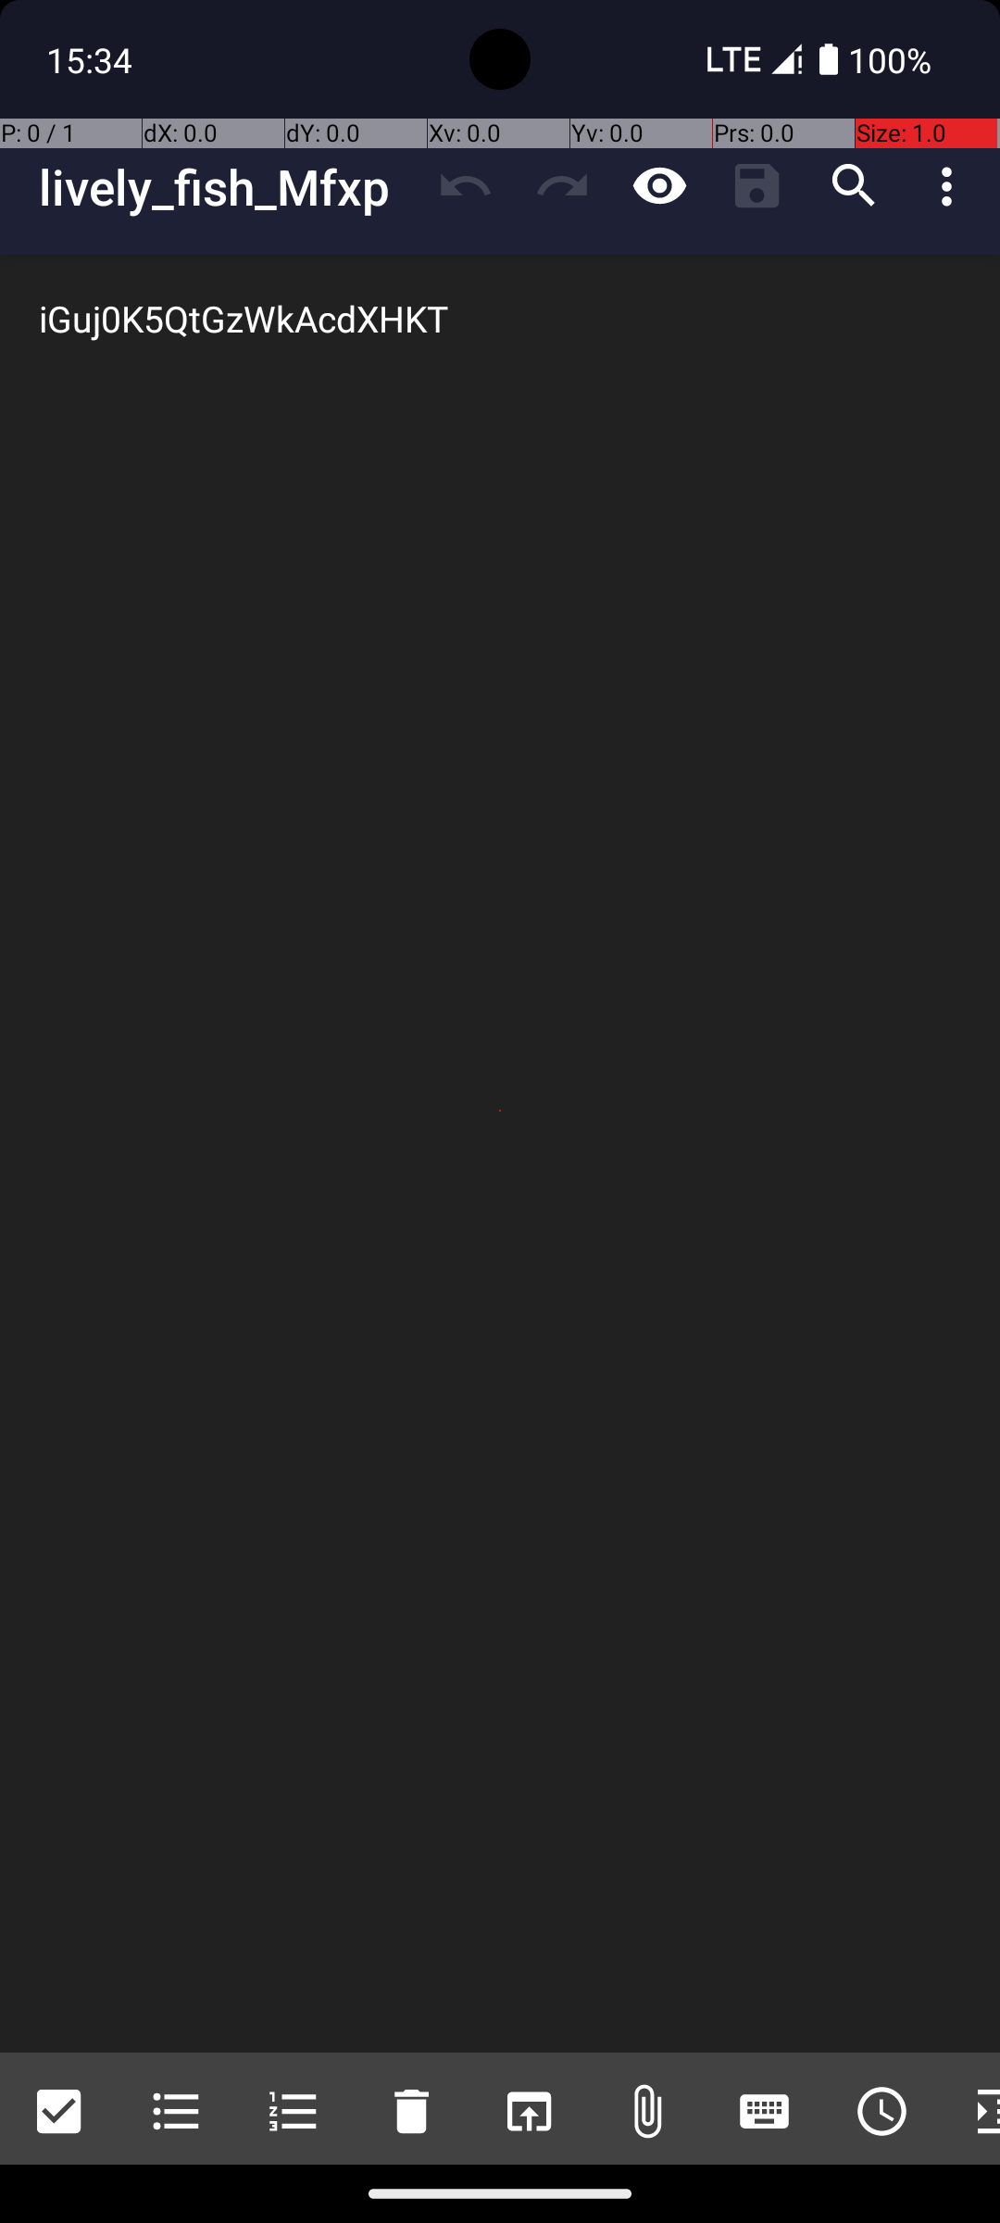  Describe the element at coordinates (500, 1154) in the screenshot. I see `iGuj0K5QtGzWkAcdXHKT
` at that location.